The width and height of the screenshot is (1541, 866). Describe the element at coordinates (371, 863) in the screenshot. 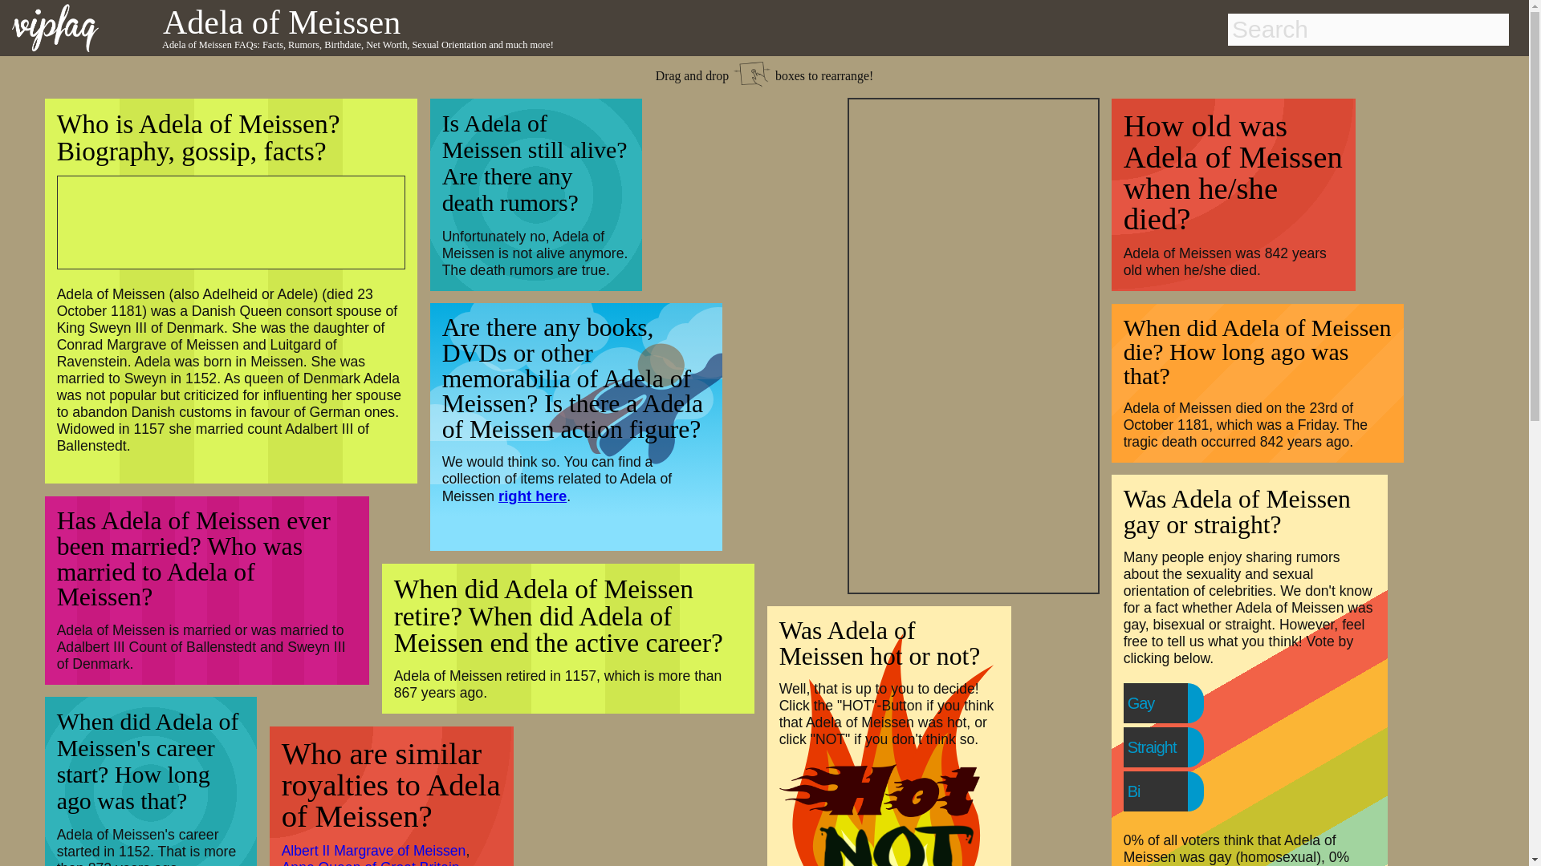

I see `Anne Queen of Great Britain` at that location.